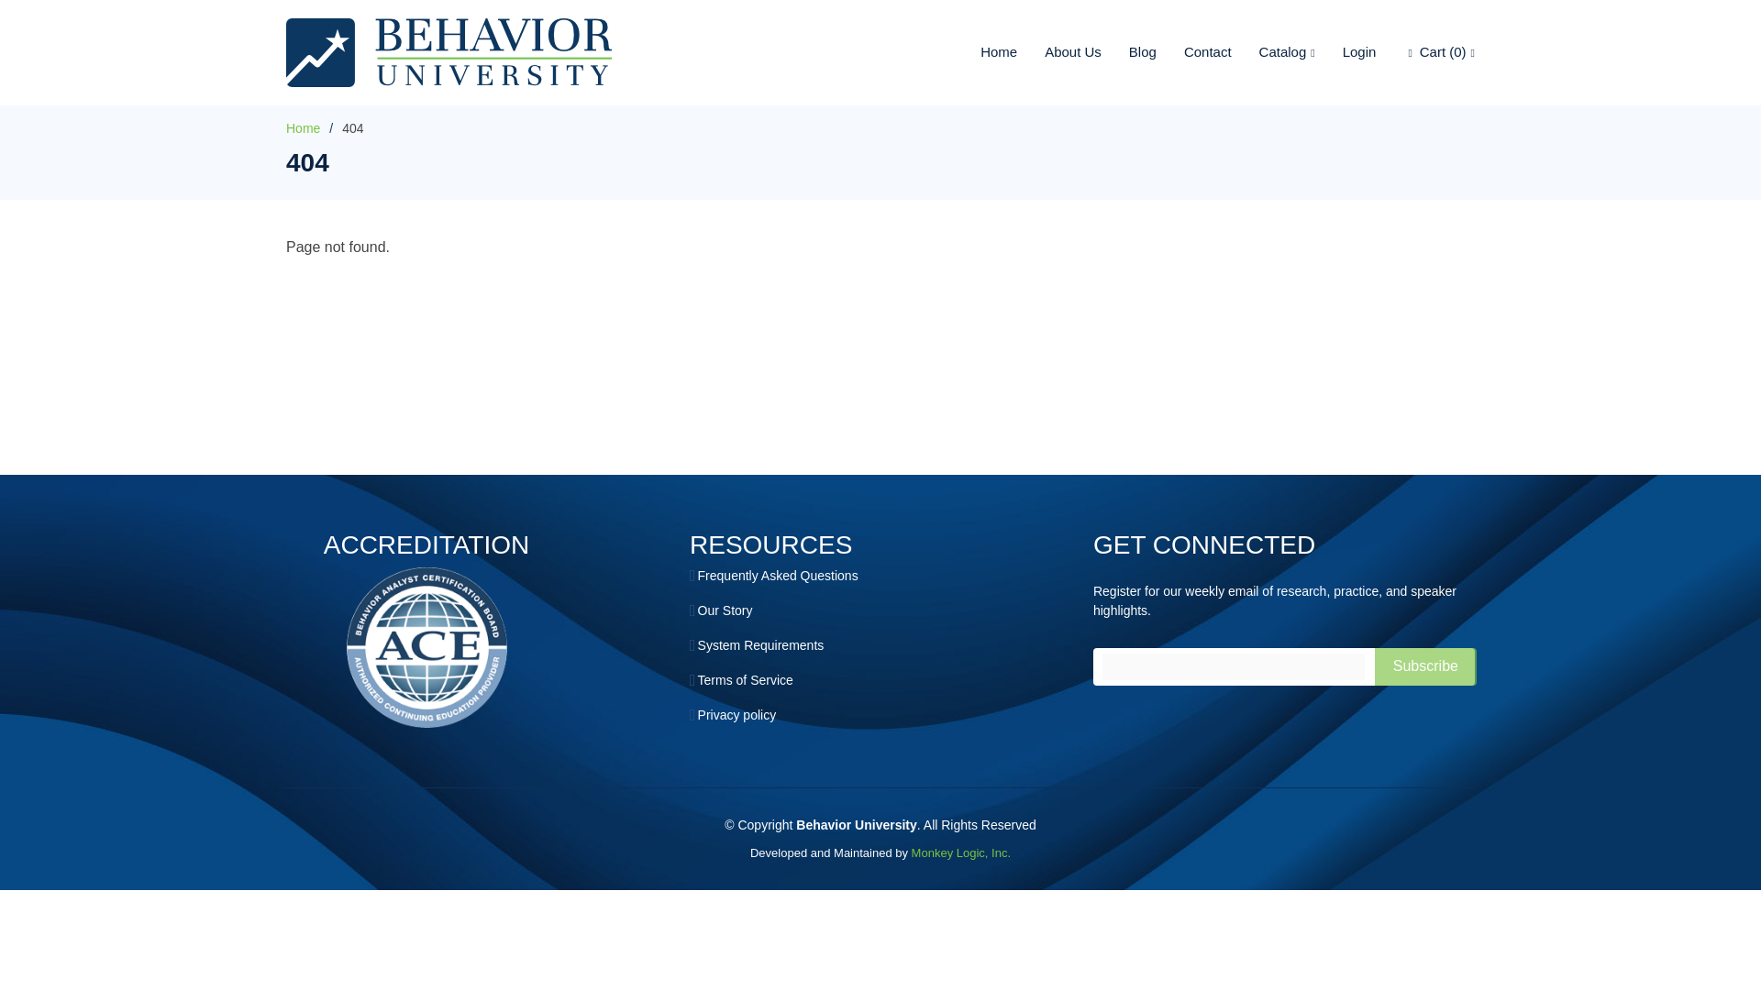 This screenshot has width=1761, height=990. Describe the element at coordinates (725, 610) in the screenshot. I see `Our Story` at that location.